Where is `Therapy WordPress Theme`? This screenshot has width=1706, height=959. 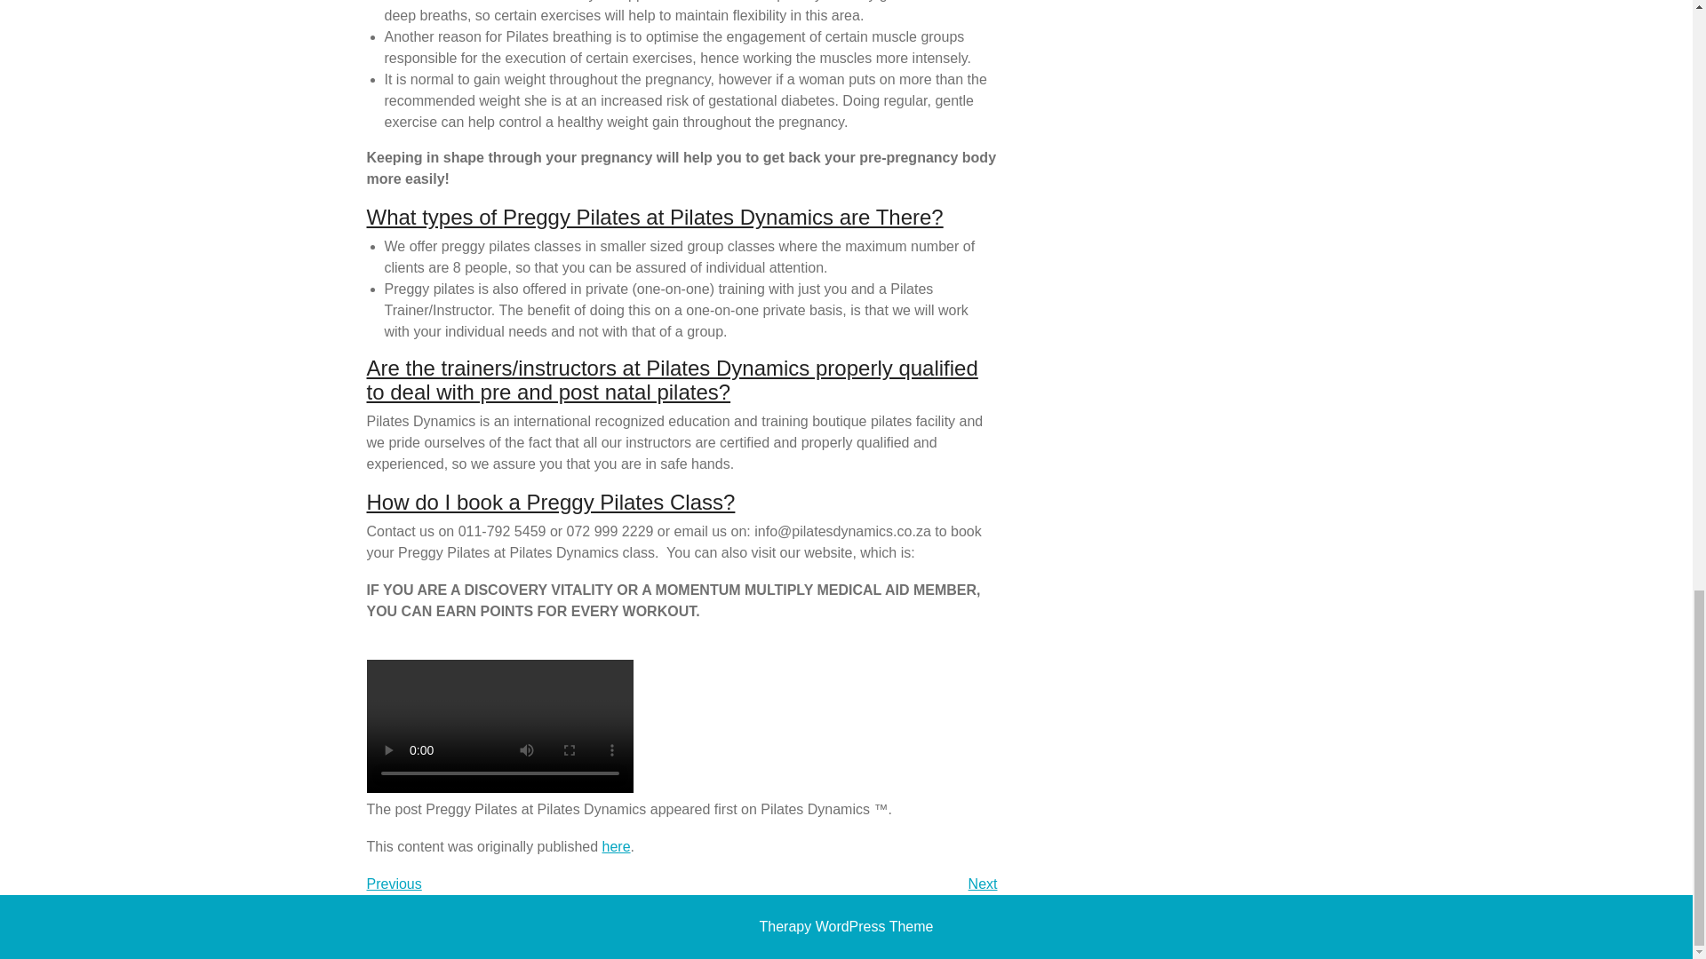 Therapy WordPress Theme is located at coordinates (394, 884).